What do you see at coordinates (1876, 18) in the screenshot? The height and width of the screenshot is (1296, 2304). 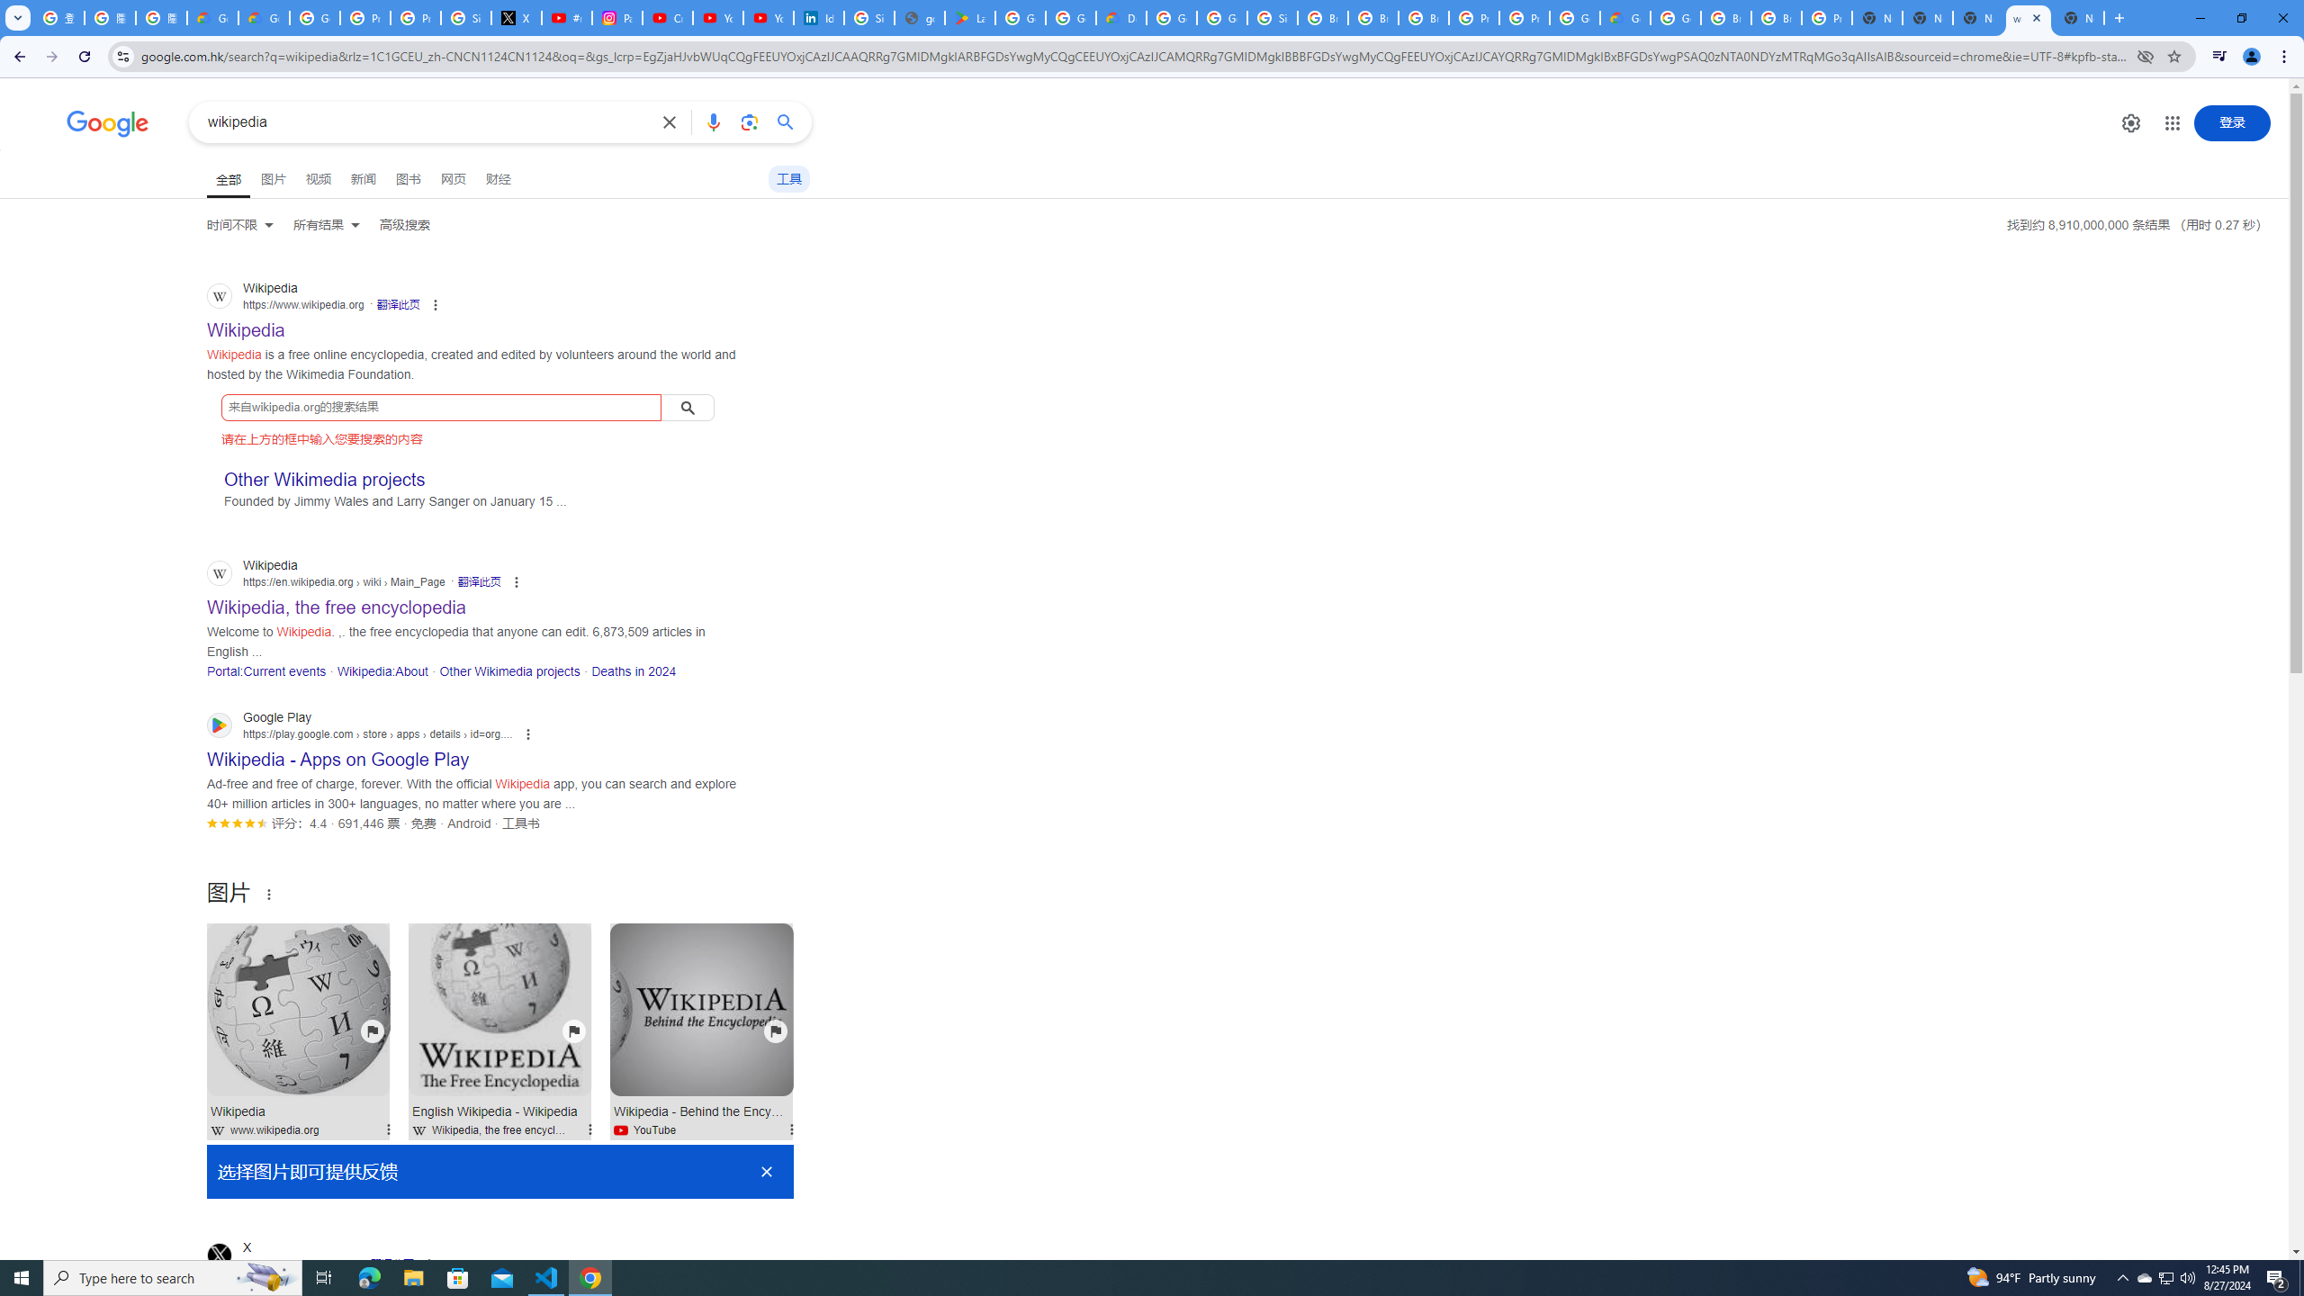 I see `New Tab` at bounding box center [1876, 18].